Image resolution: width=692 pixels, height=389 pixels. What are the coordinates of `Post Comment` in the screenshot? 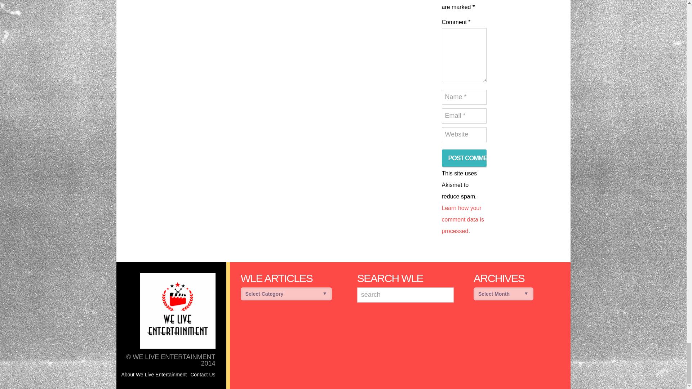 It's located at (464, 158).